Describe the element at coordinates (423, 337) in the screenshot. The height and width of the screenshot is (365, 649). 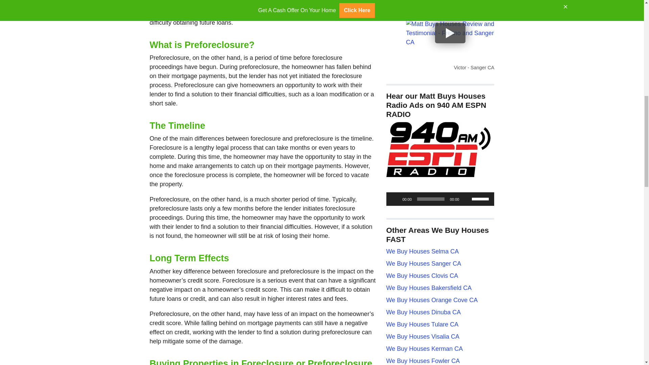
I see `We Buy Houses Visalia CA` at that location.